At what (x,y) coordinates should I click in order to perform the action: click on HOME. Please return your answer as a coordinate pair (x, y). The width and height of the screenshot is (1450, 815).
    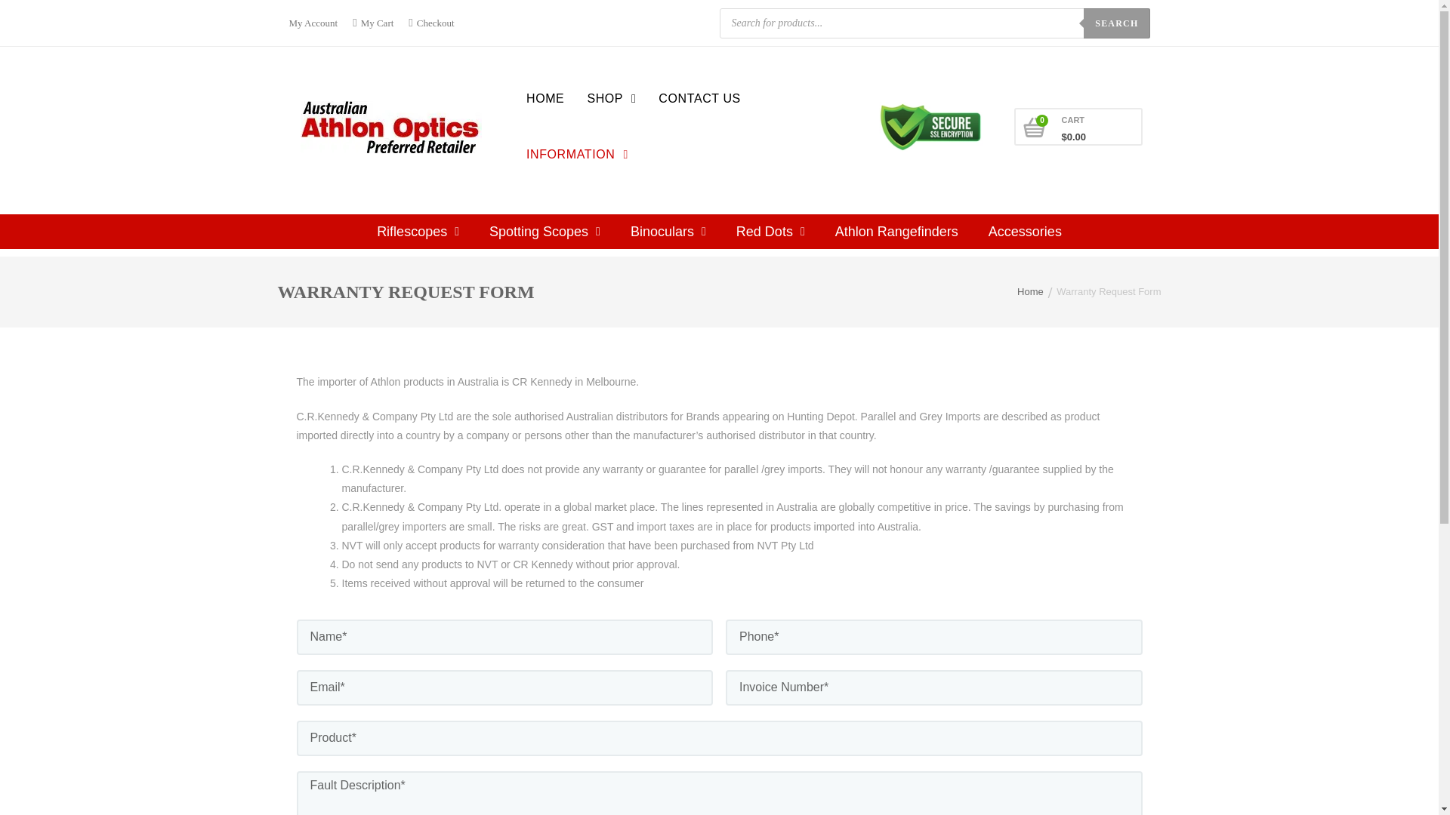
    Looking at the image, I should click on (545, 98).